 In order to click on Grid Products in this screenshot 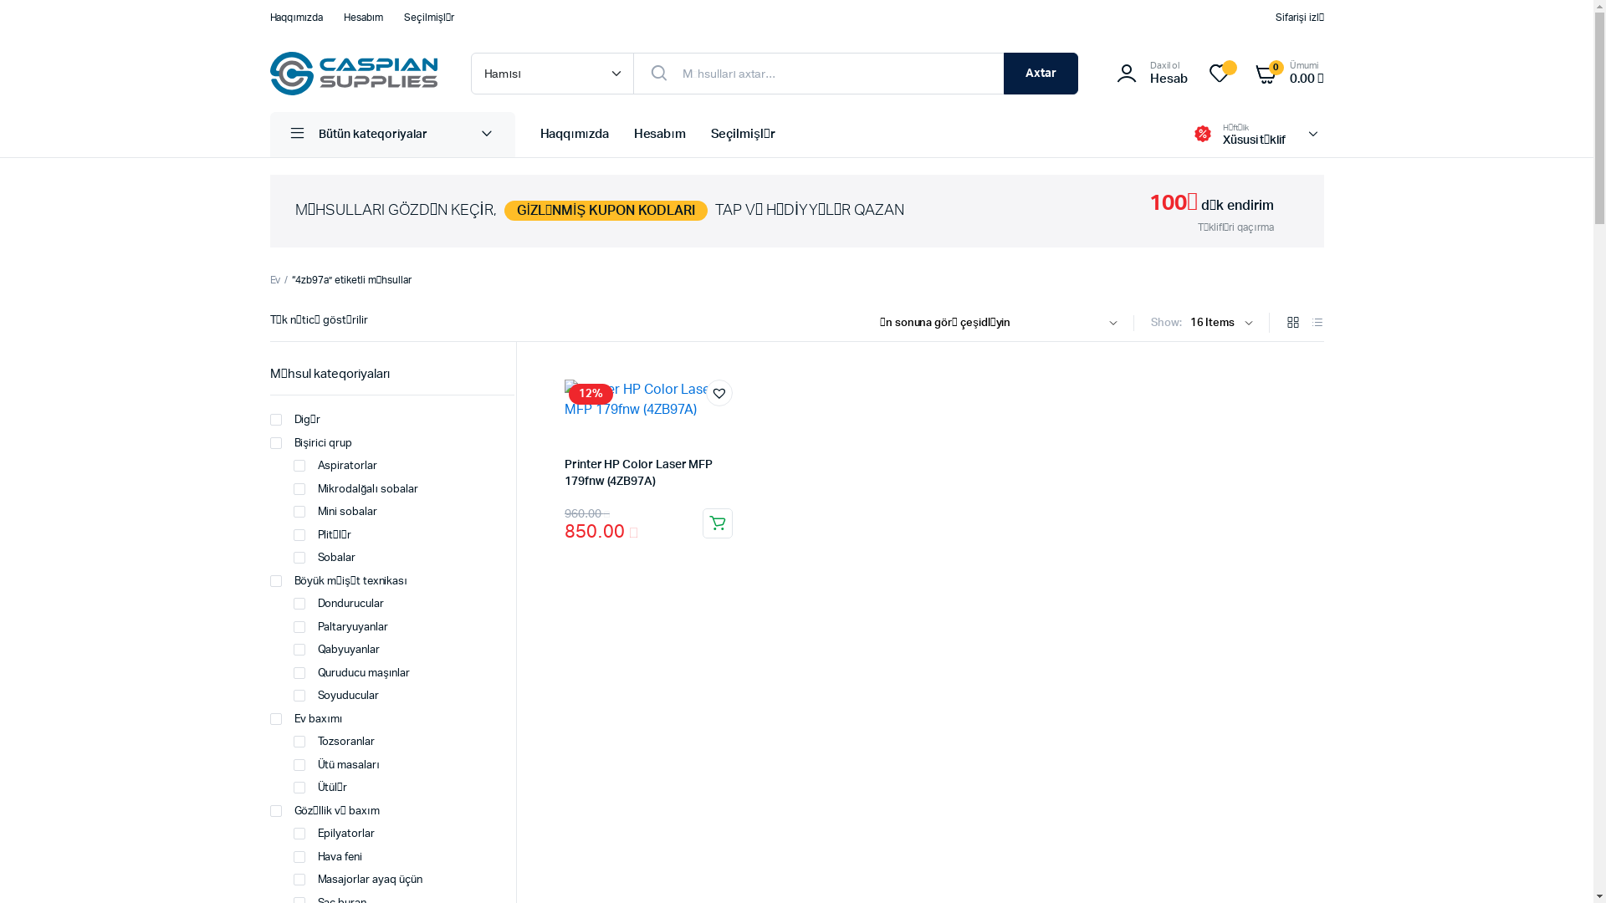, I will do `click(1293, 324)`.